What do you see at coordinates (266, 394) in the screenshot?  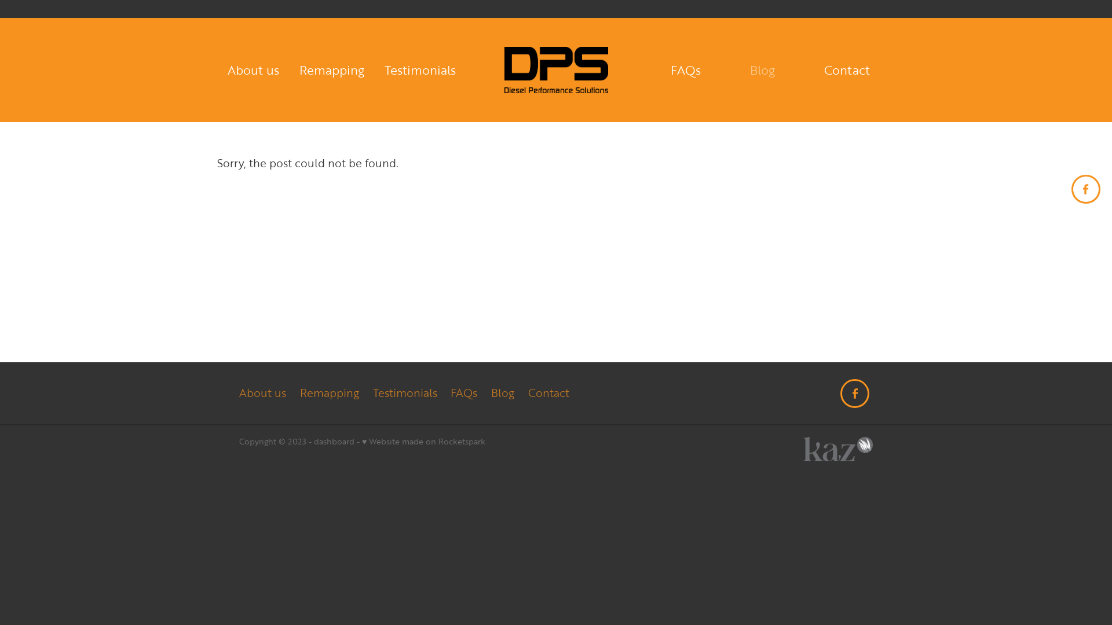 I see `About us` at bounding box center [266, 394].